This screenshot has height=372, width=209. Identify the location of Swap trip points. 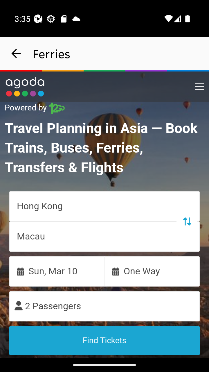
(187, 221).